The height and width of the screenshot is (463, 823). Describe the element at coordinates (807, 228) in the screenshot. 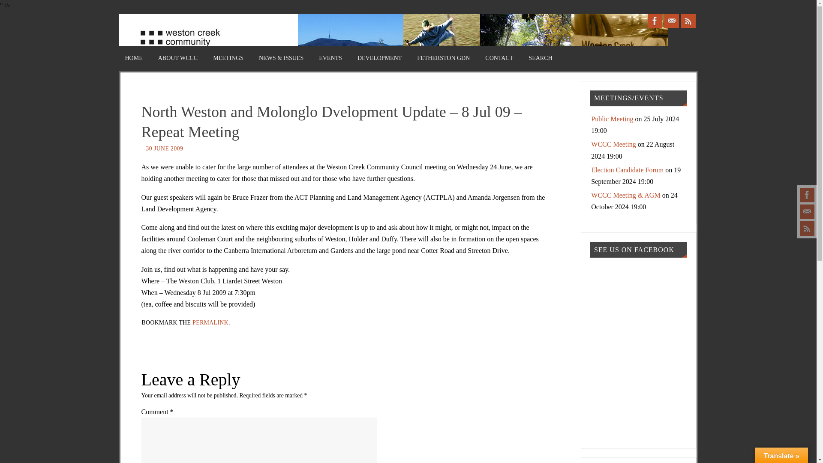

I see `RSS` at that location.